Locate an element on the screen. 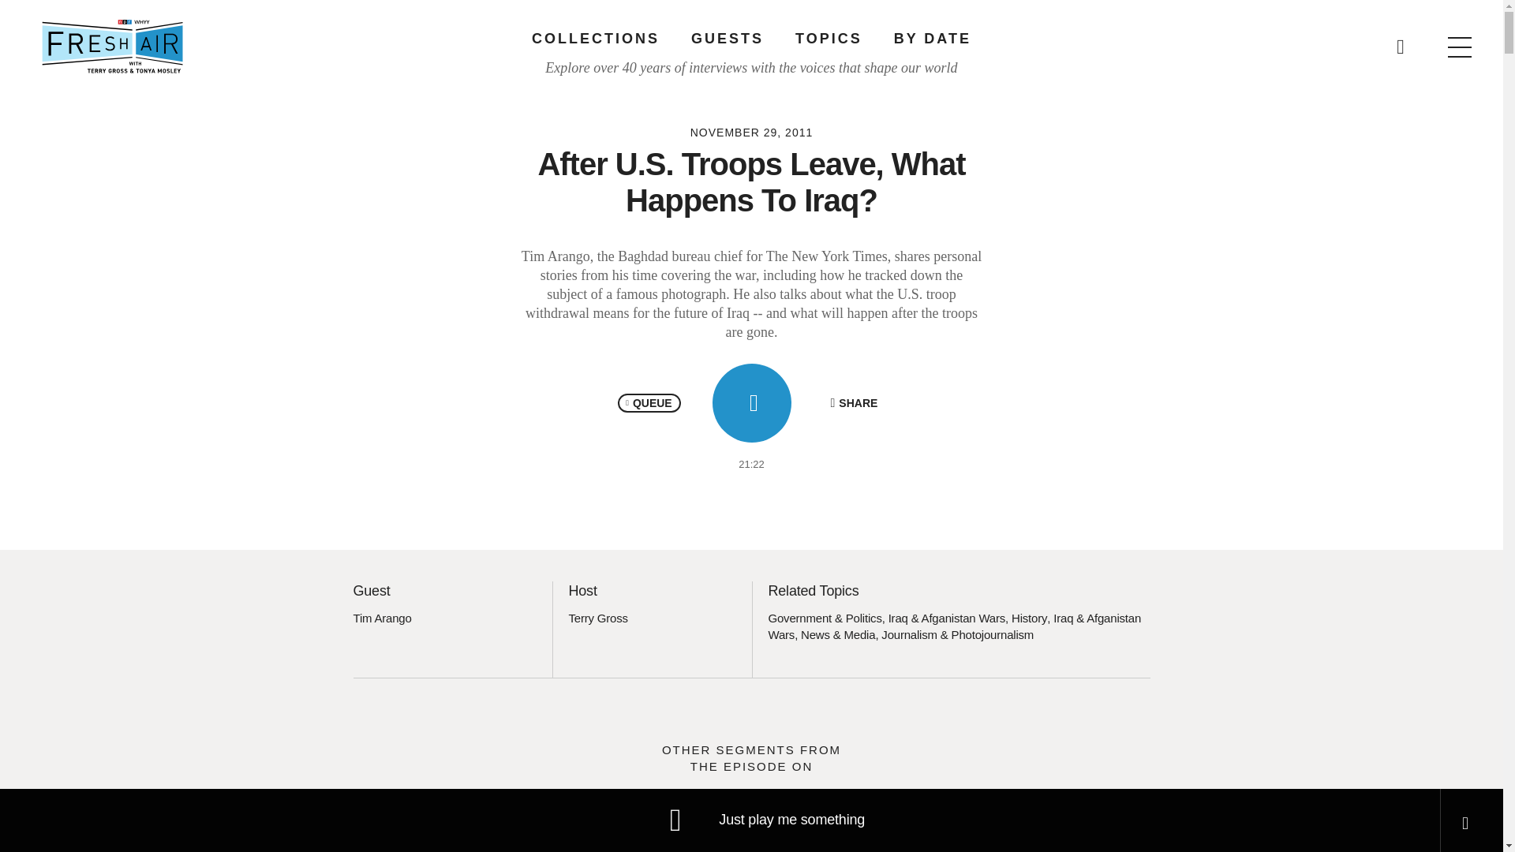 The height and width of the screenshot is (852, 1515). GUESTS is located at coordinates (727, 38).